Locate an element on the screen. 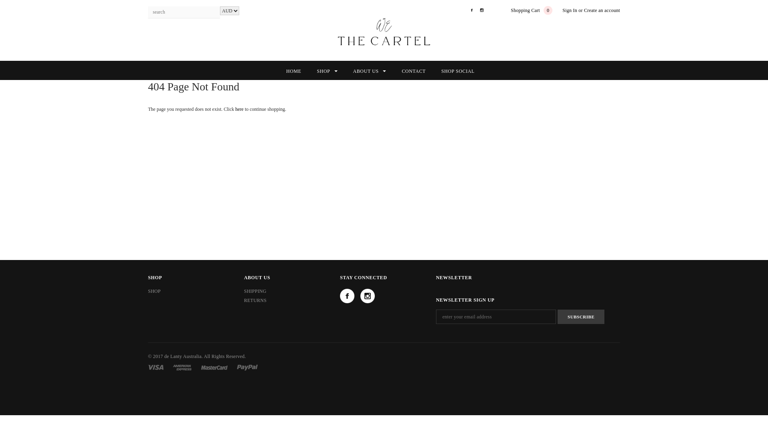 This screenshot has width=768, height=432. We The Cartel | de Lanty Australia on Instagram is located at coordinates (368, 296).